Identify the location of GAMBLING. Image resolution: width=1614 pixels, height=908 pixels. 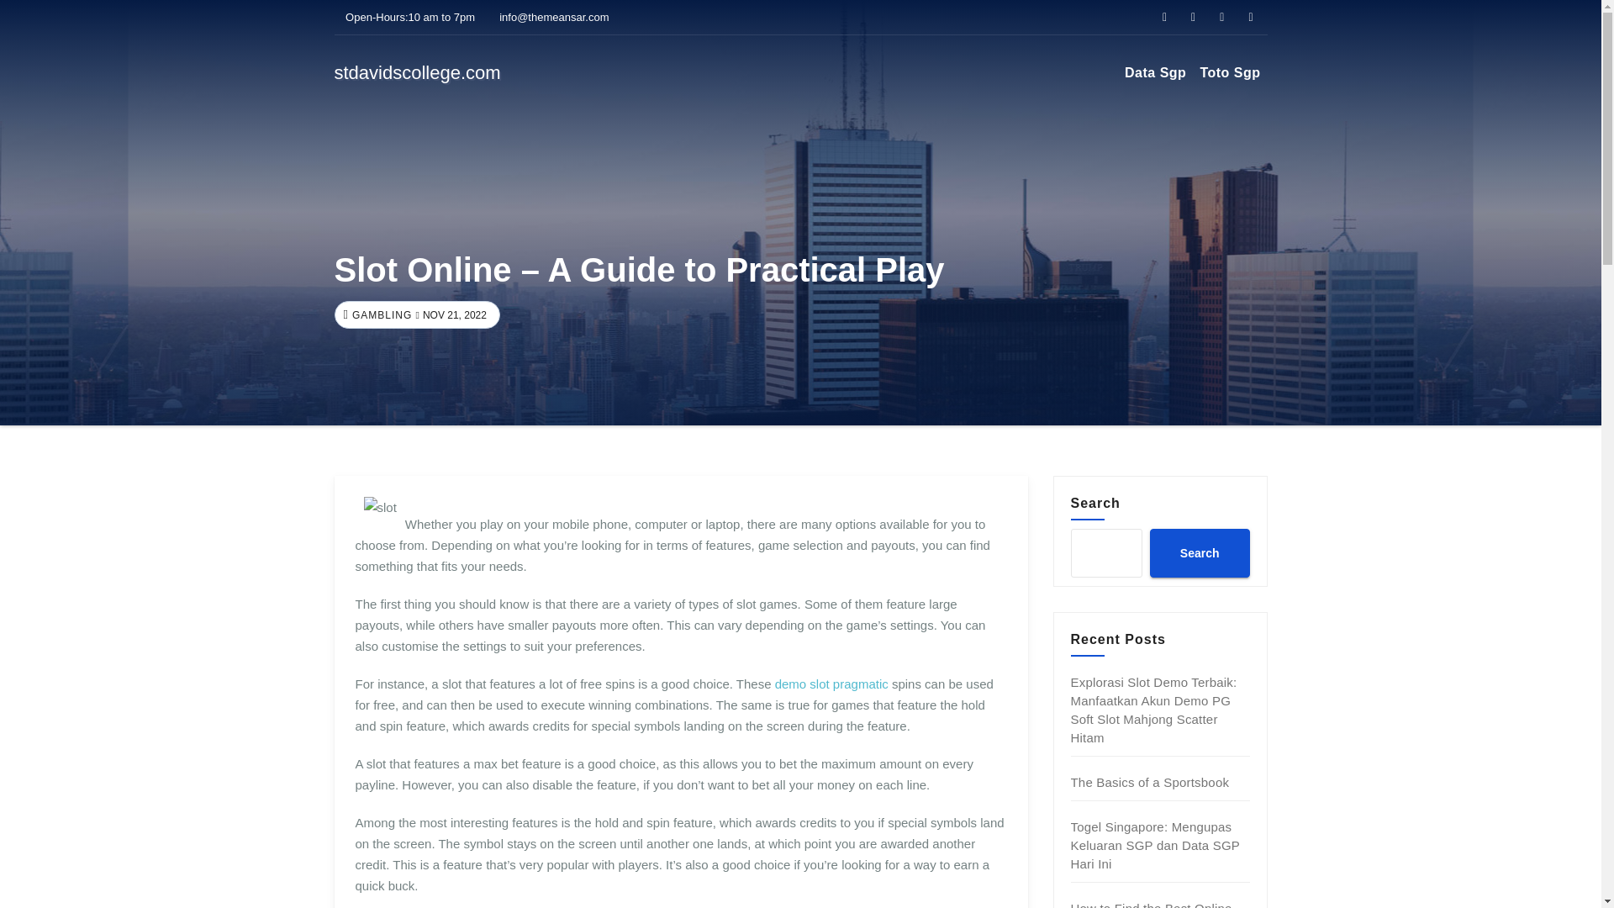
(380, 315).